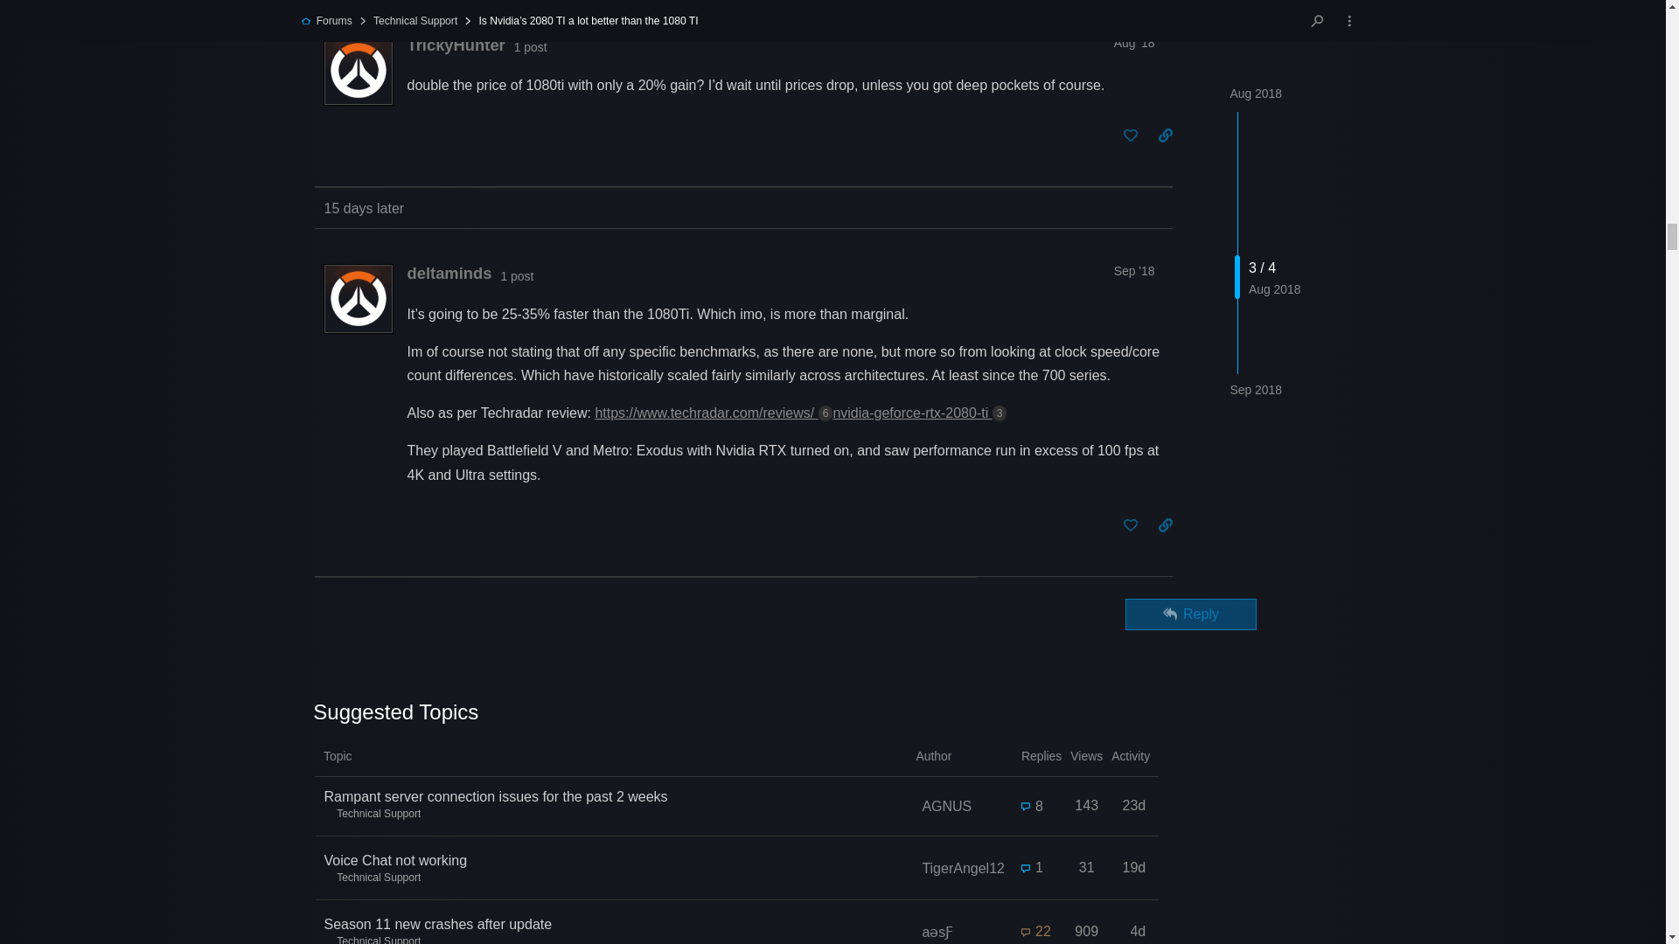 The width and height of the screenshot is (1679, 944). What do you see at coordinates (456, 45) in the screenshot?
I see `TrickyHunter` at bounding box center [456, 45].